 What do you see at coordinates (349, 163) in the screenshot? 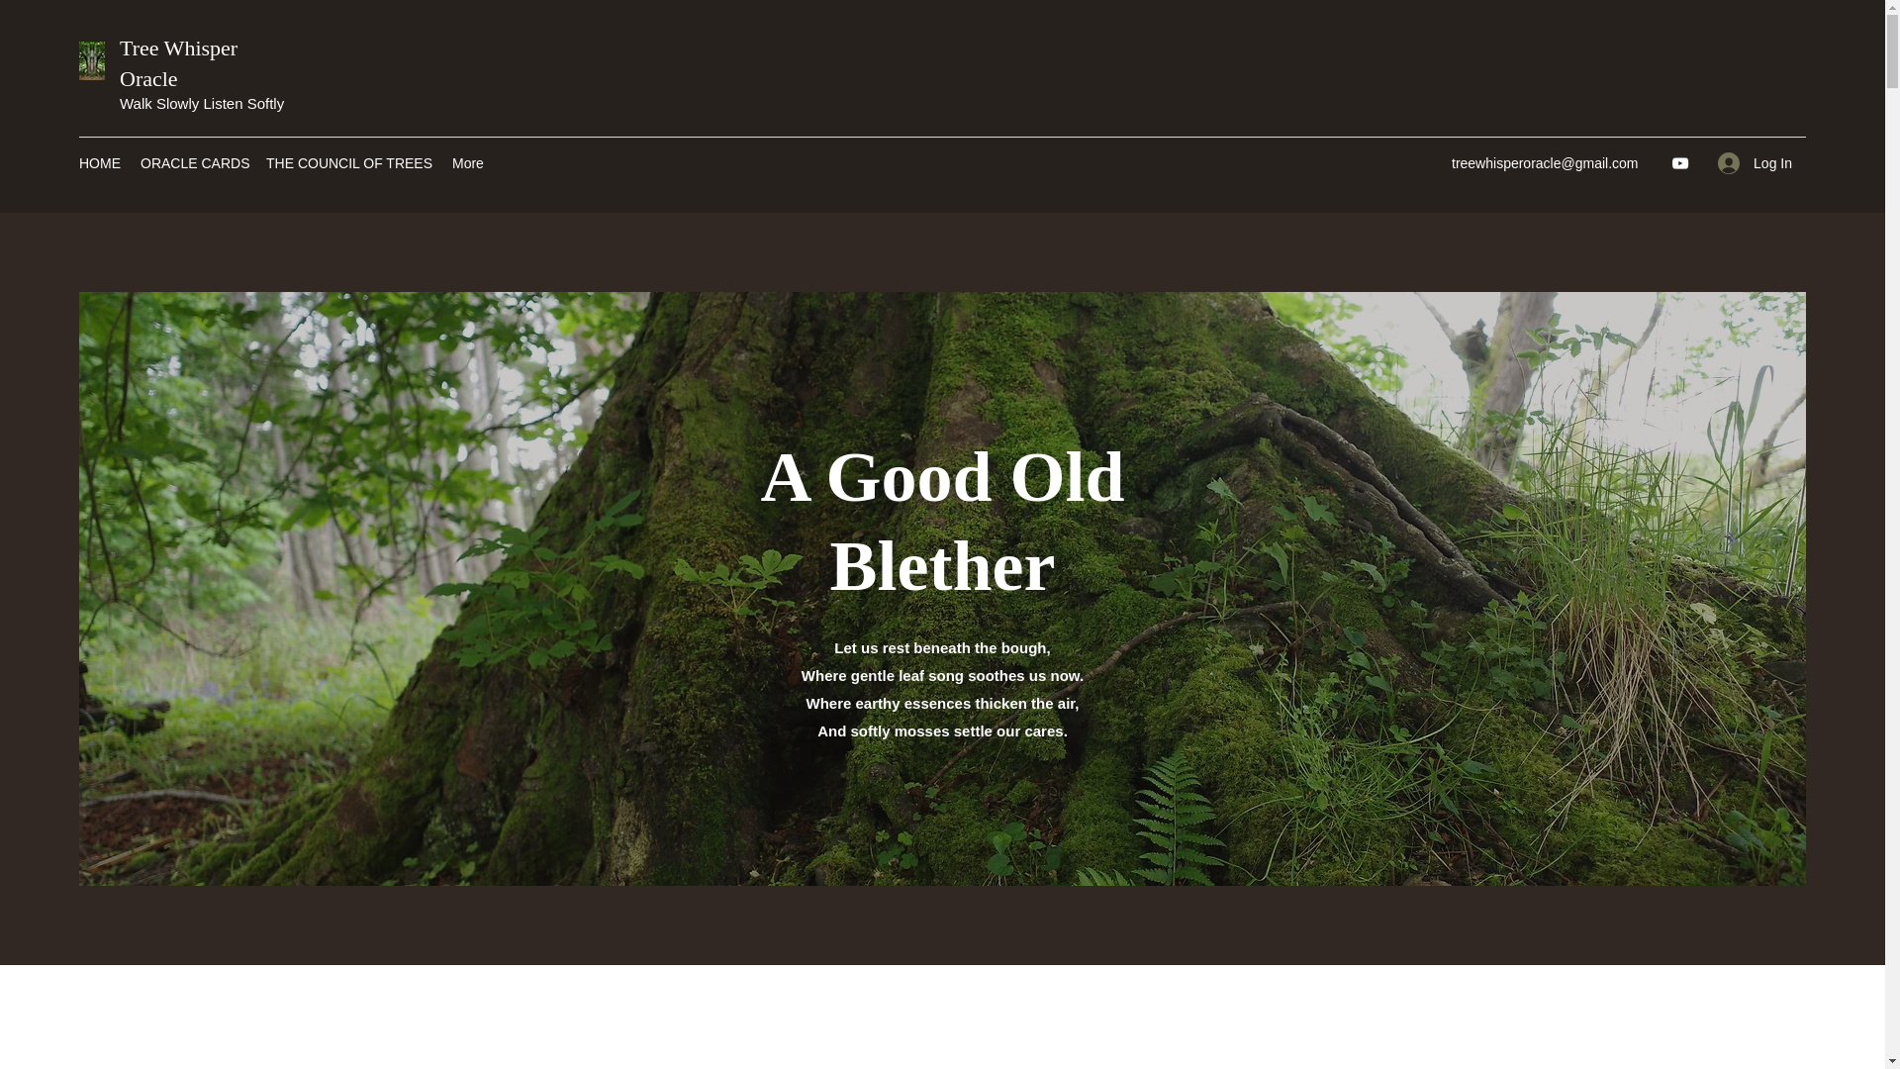
I see `THE COUNCIL OF TREES` at bounding box center [349, 163].